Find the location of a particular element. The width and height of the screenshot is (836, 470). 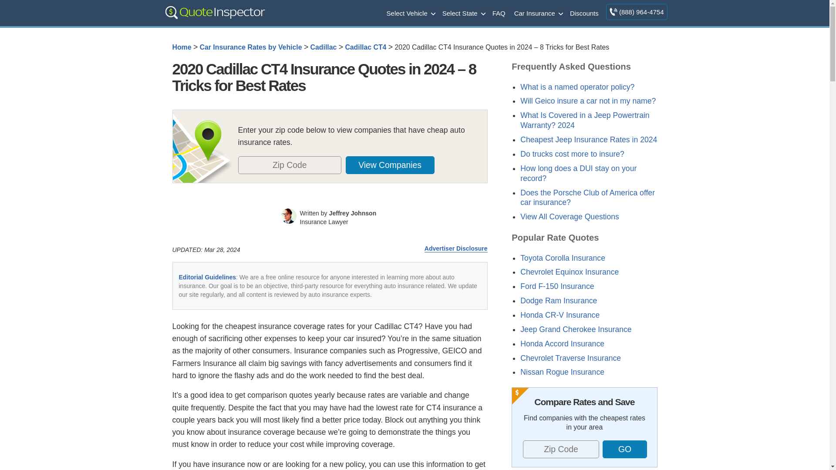

GO is located at coordinates (625, 449).